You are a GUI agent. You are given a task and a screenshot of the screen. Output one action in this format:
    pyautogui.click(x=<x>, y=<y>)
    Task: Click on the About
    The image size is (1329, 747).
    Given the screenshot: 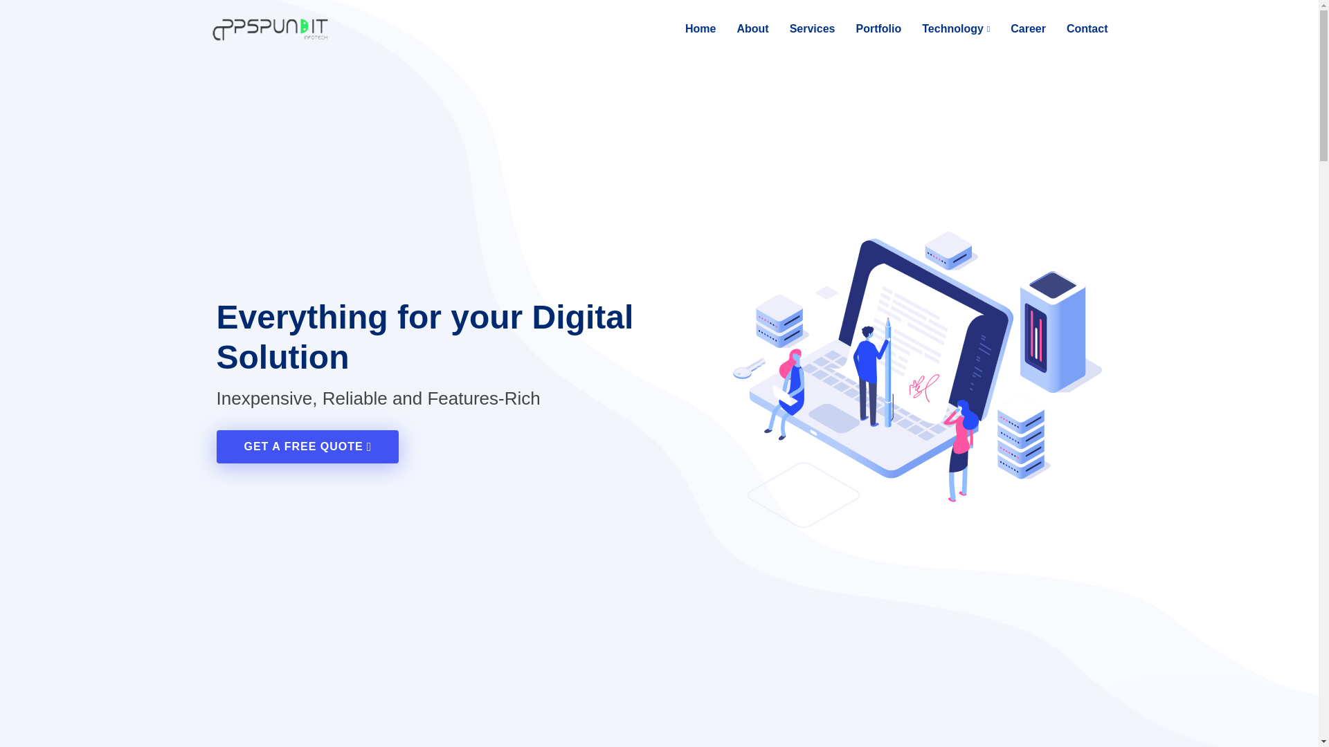 What is the action you would take?
    pyautogui.click(x=742, y=29)
    